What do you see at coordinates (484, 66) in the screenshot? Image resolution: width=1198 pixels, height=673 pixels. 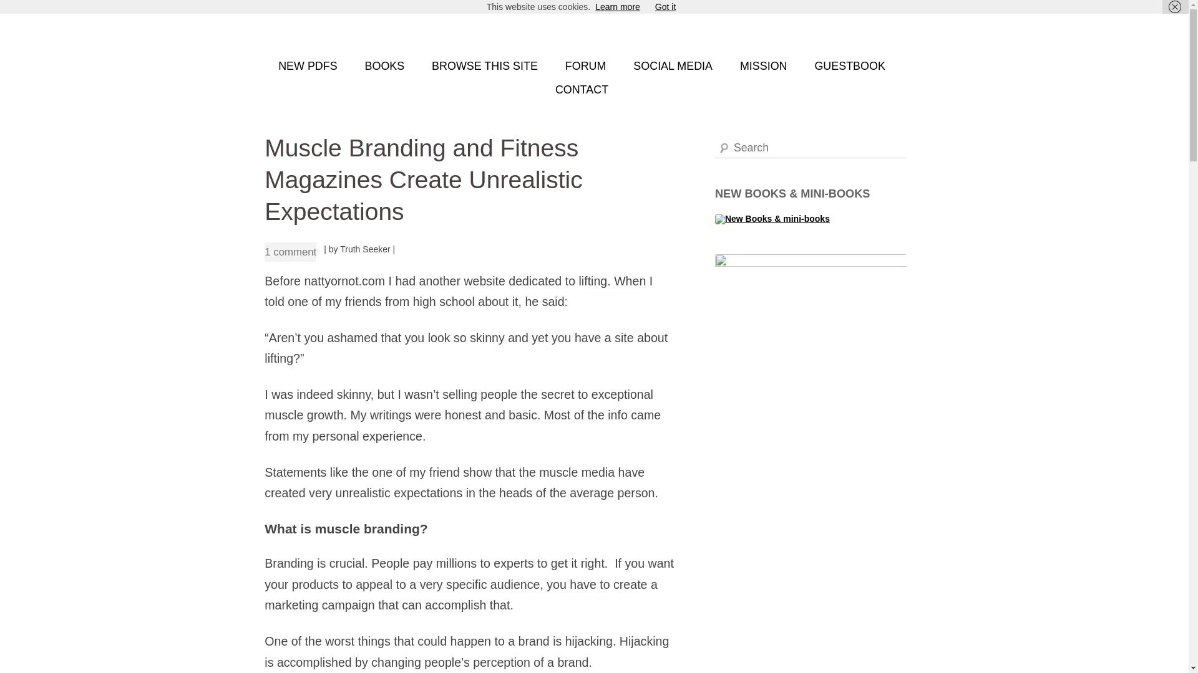 I see `BROWSE THIS SITE` at bounding box center [484, 66].